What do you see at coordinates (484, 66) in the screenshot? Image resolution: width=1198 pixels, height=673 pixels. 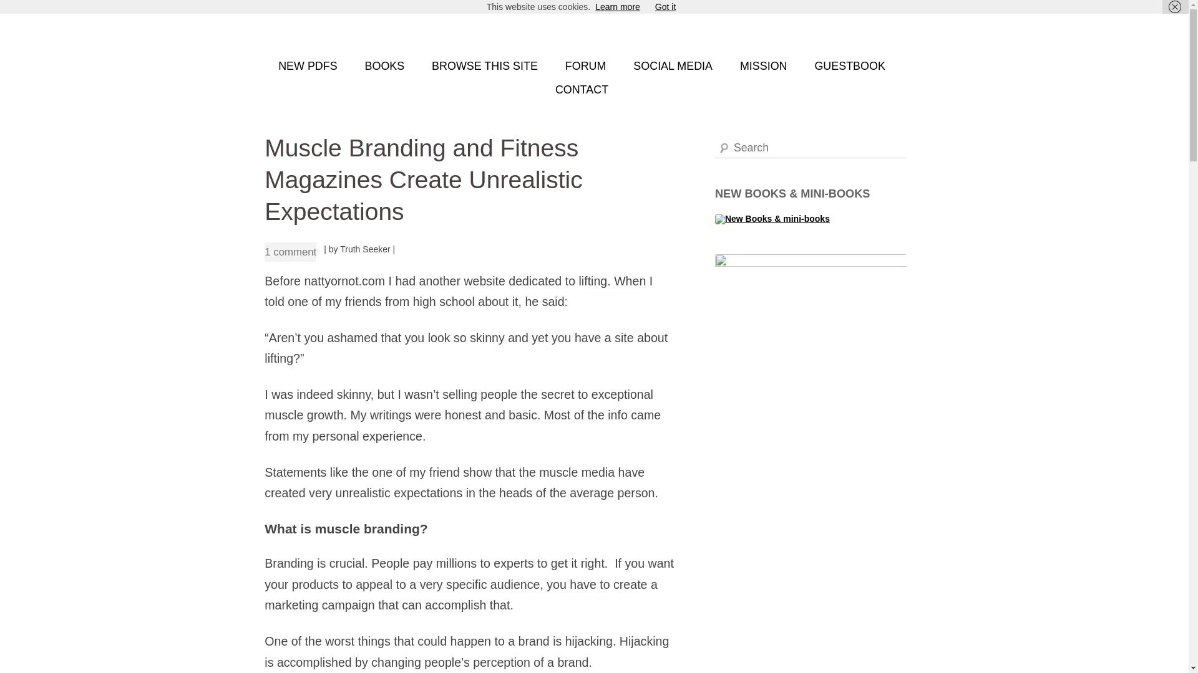 I see `BROWSE THIS SITE` at bounding box center [484, 66].